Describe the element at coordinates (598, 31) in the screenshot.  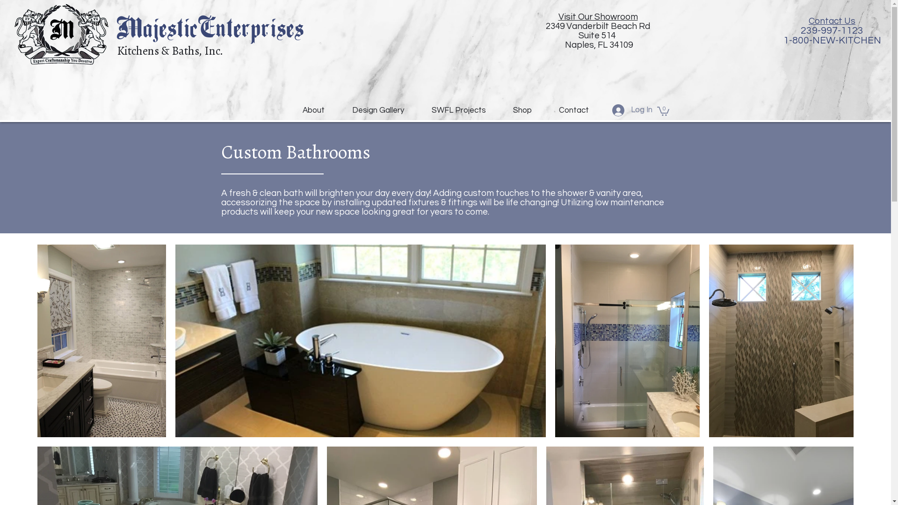
I see `2349 Vanderbilt Beach Rd S` at that location.